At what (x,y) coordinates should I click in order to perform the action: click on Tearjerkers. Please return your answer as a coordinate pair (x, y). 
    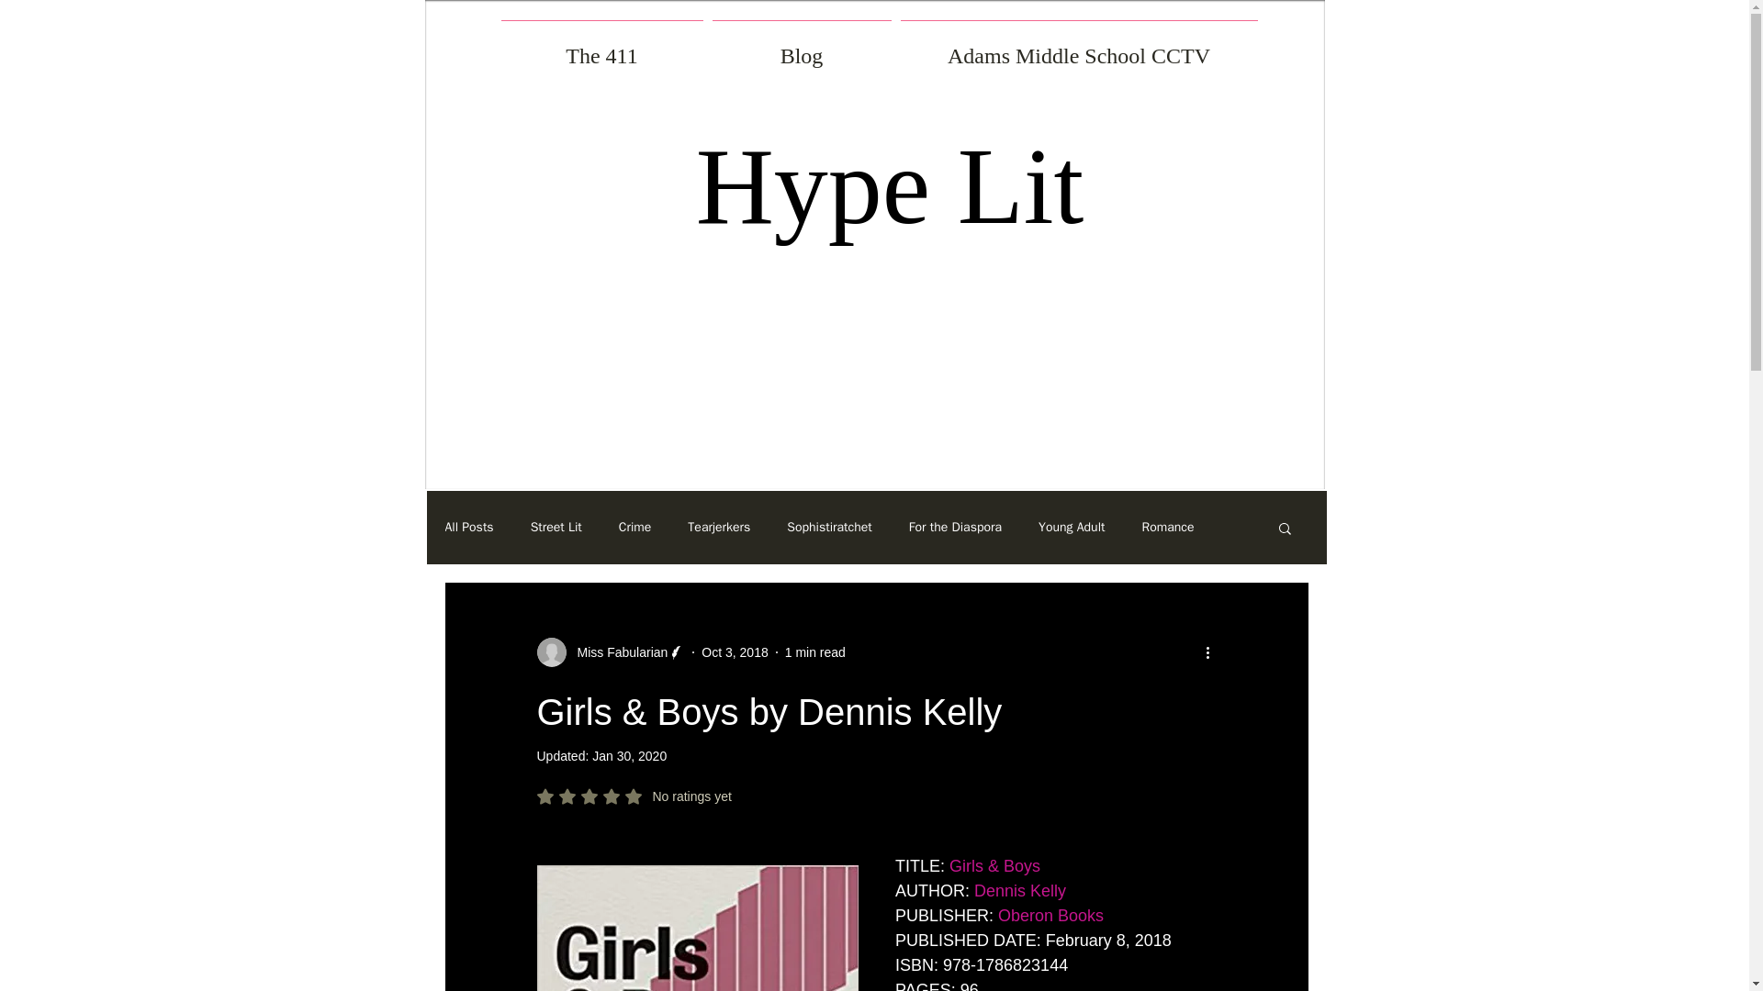
    Looking at the image, I should click on (718, 527).